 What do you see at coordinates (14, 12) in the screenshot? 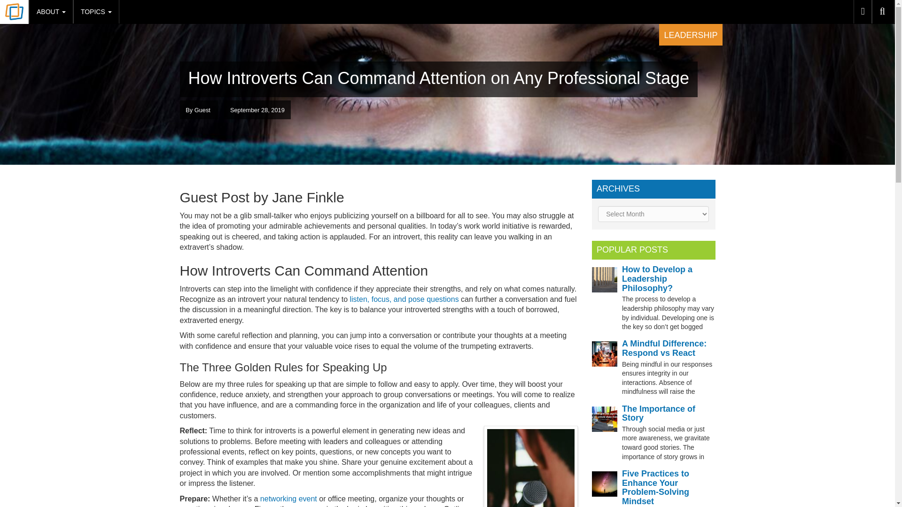
I see `Thin Difference` at bounding box center [14, 12].